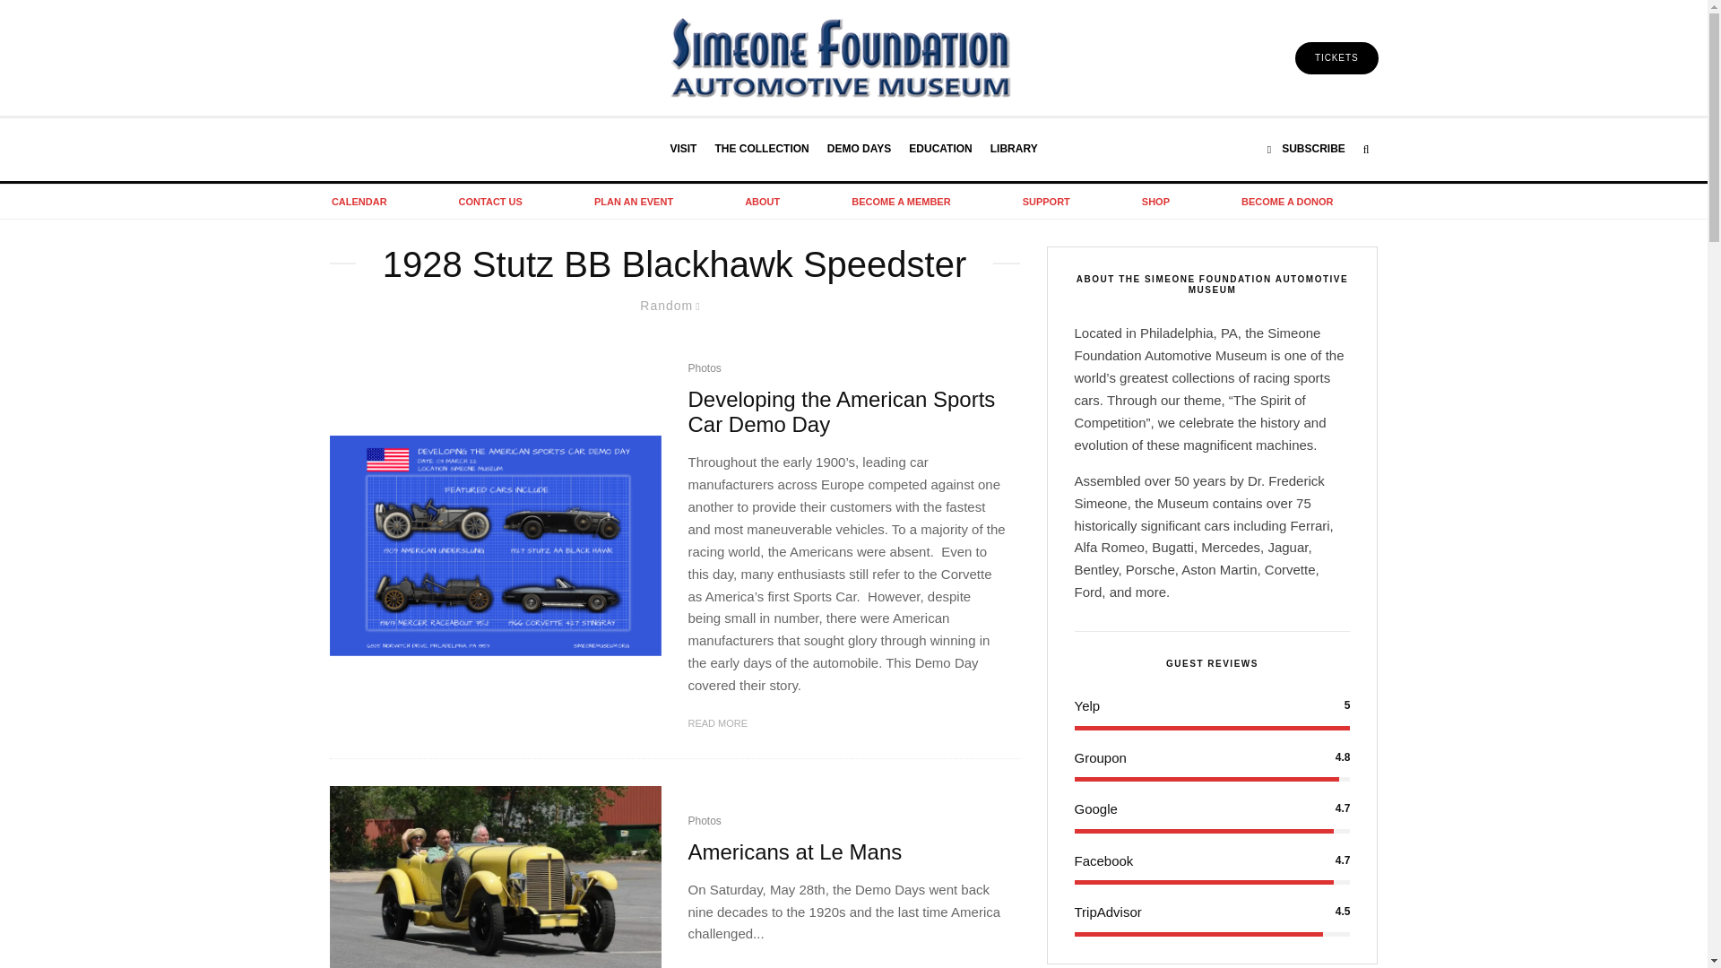 The width and height of the screenshot is (1721, 968). What do you see at coordinates (1306, 149) in the screenshot?
I see `SUBSCRIBE` at bounding box center [1306, 149].